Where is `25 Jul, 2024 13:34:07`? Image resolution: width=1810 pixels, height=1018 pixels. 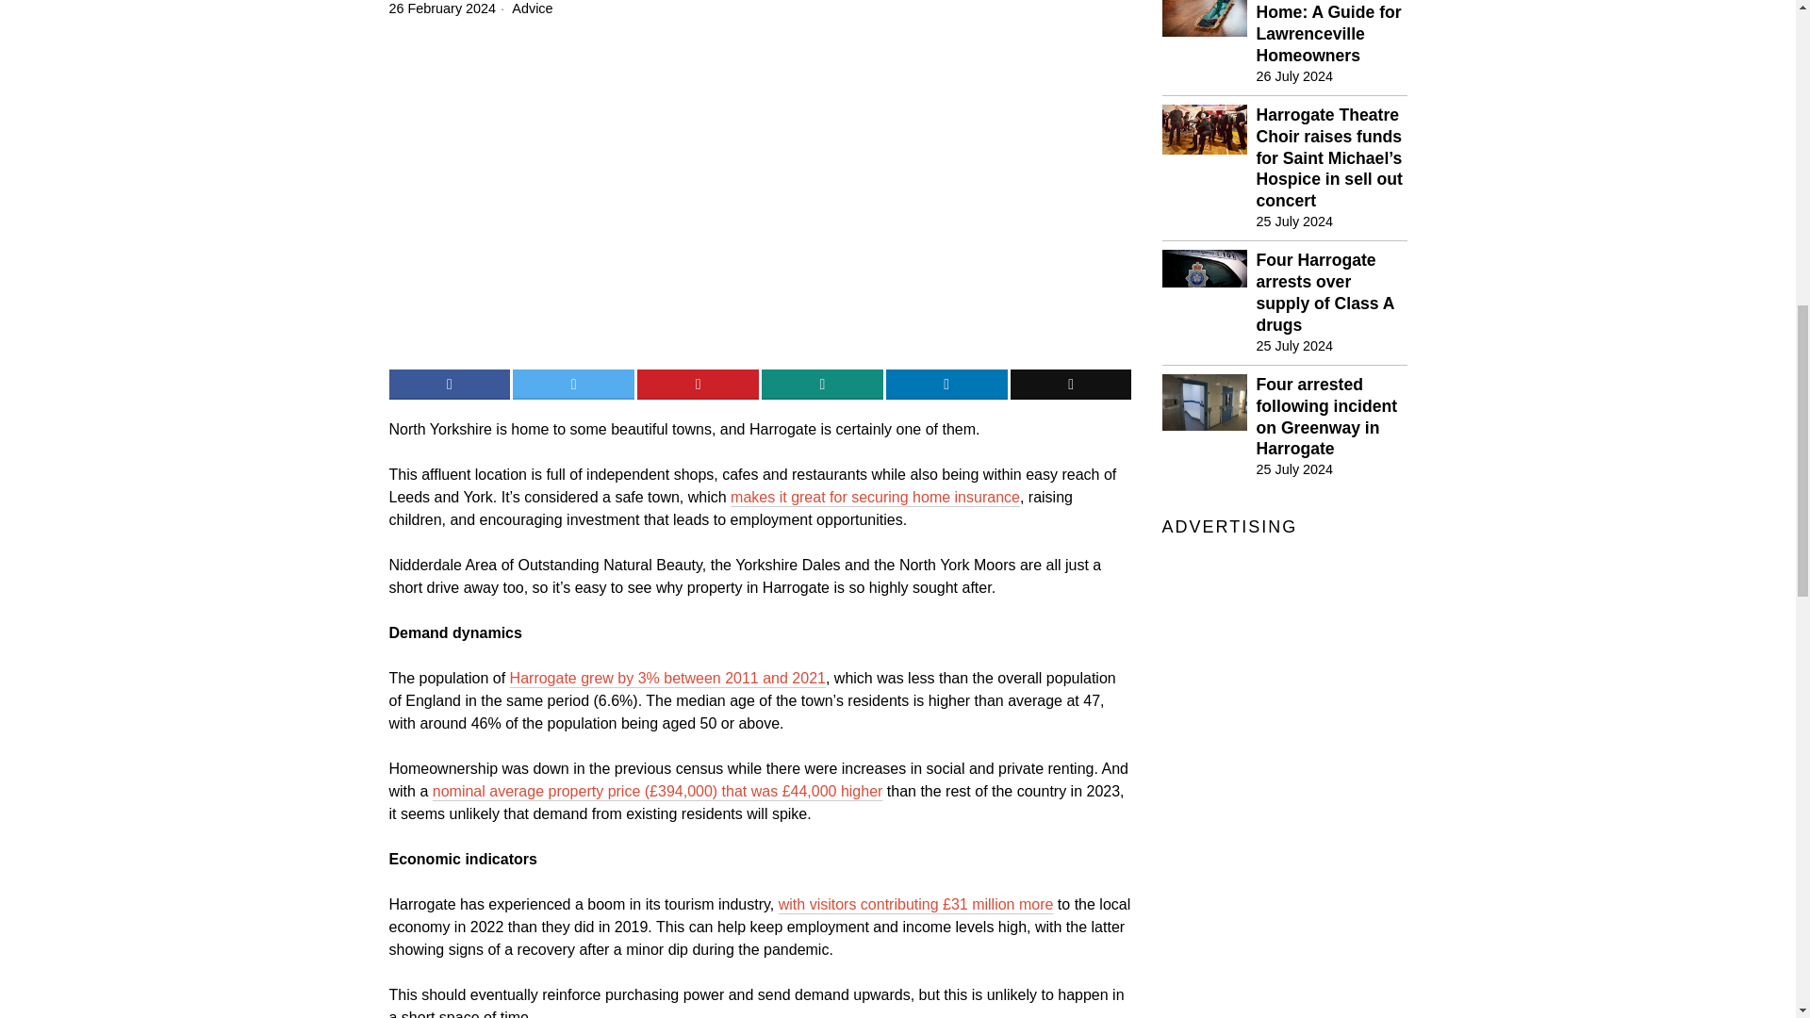
25 Jul, 2024 13:34:07 is located at coordinates (1293, 221).